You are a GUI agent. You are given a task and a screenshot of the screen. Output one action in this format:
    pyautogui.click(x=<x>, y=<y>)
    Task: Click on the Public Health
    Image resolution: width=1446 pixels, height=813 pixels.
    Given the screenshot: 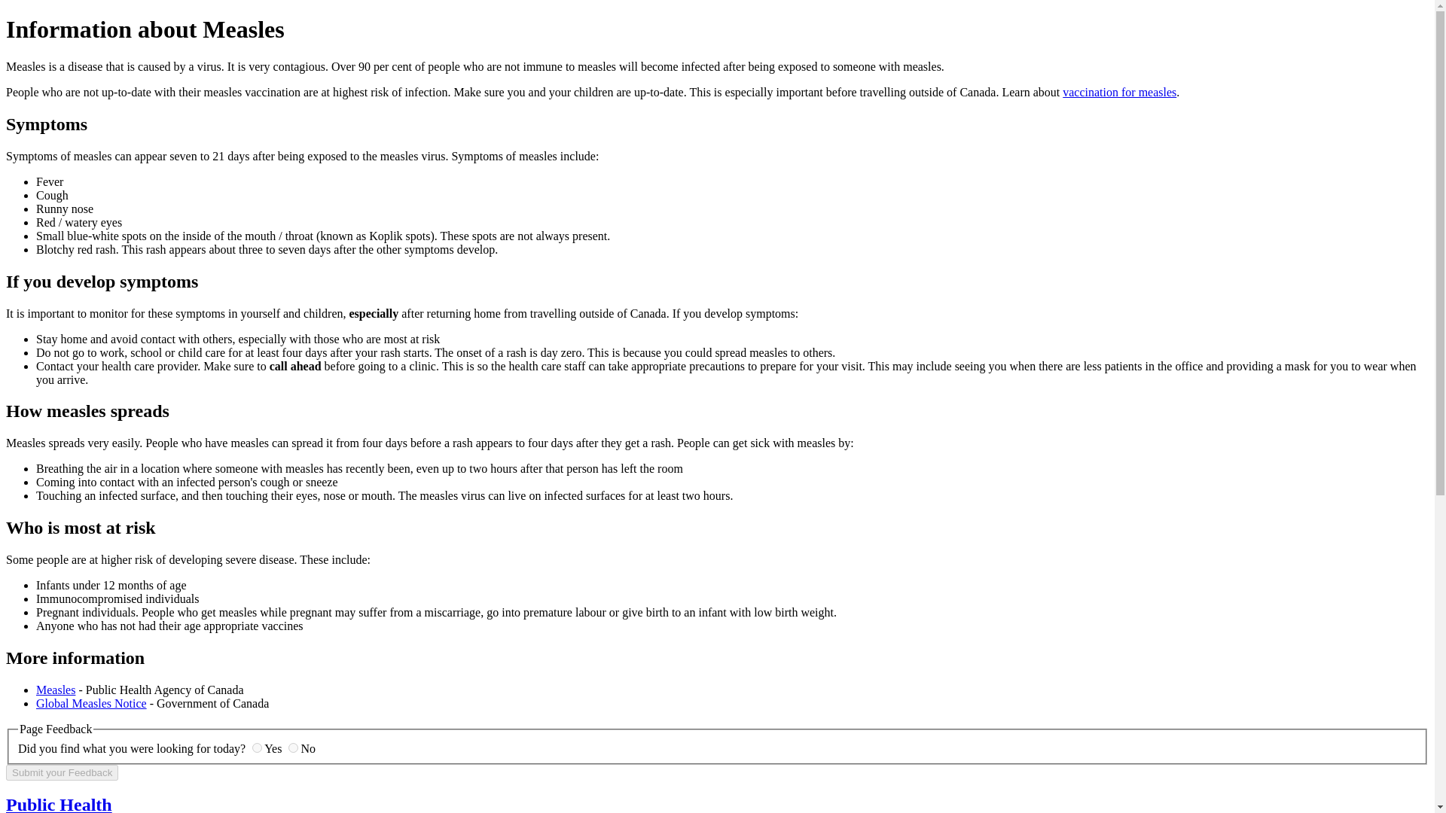 What is the action you would take?
    pyautogui.click(x=59, y=804)
    